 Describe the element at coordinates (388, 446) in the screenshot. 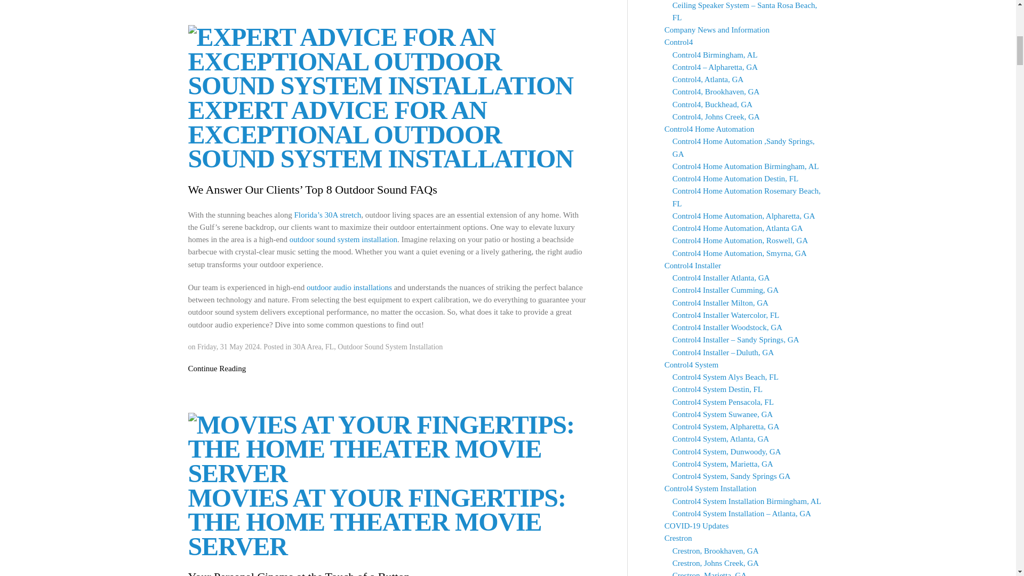

I see `Movies at Your Fingertips: The Home Theater Movie Server` at that location.